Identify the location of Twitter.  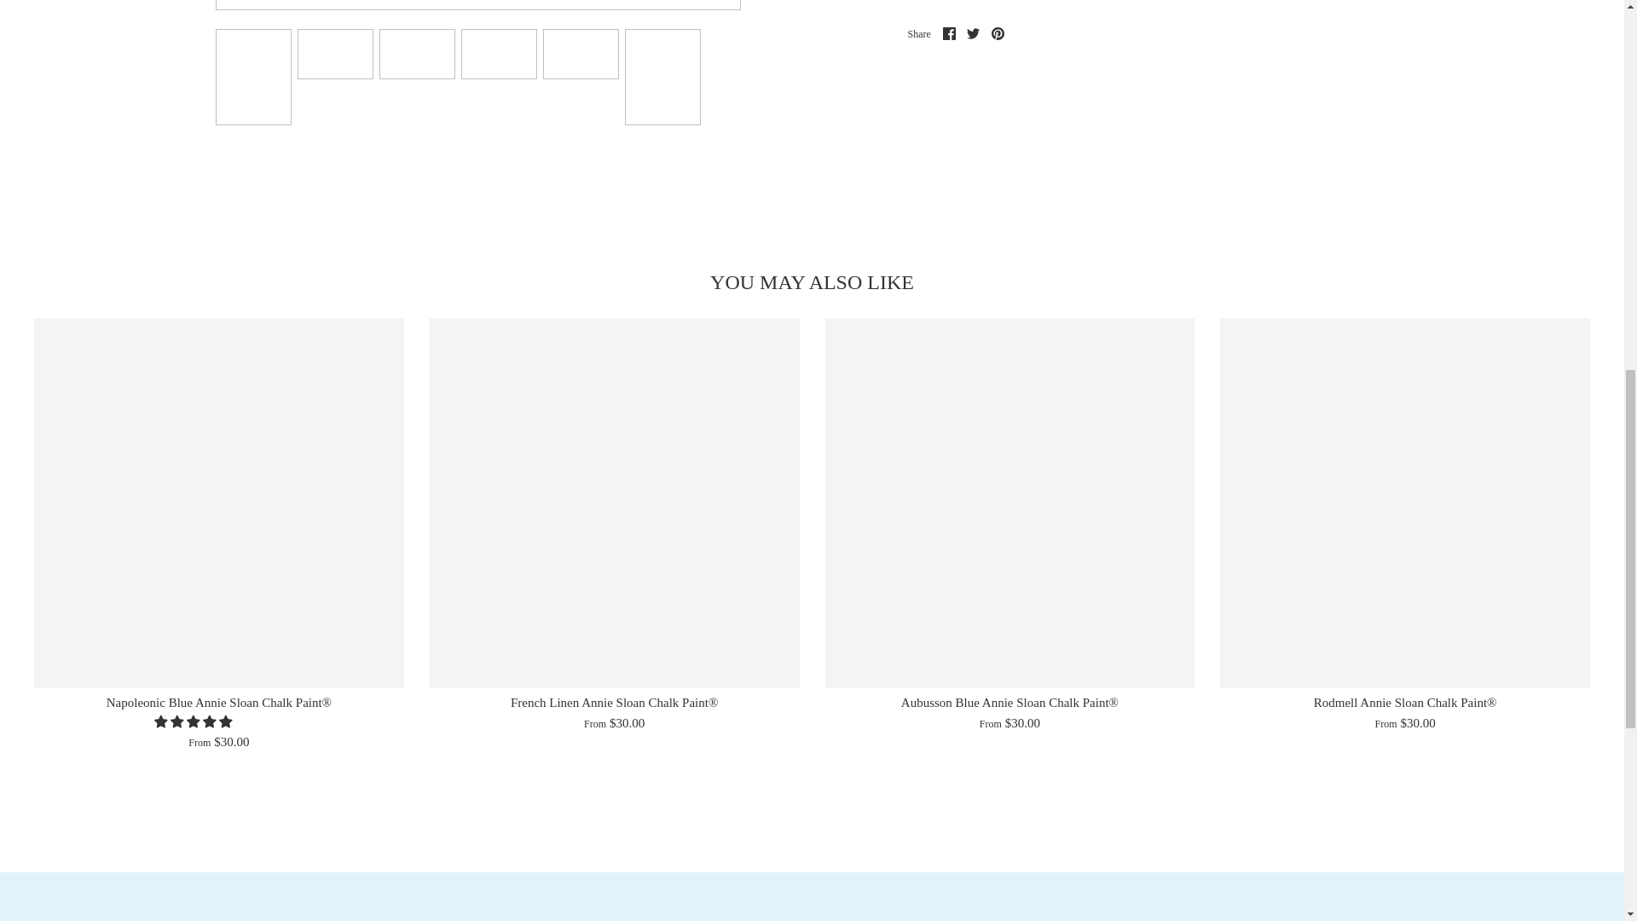
(973, 34).